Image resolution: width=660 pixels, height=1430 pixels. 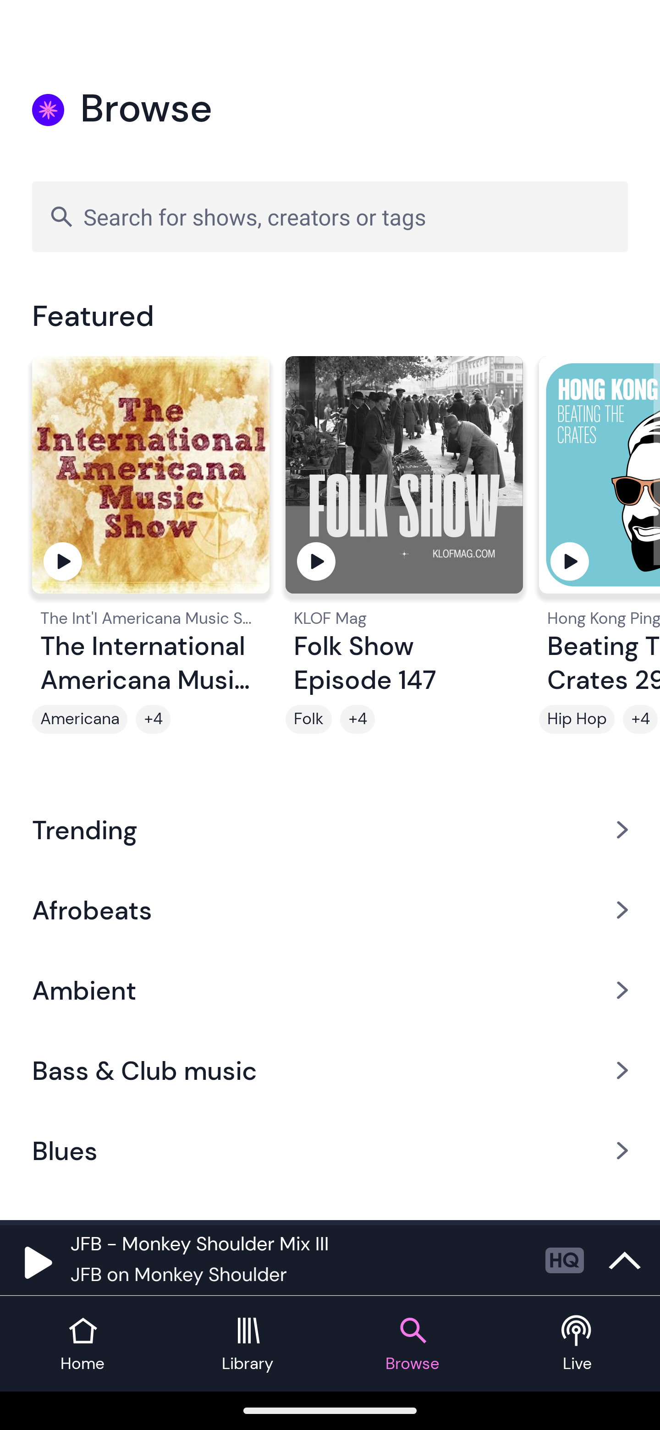 What do you see at coordinates (82, 1344) in the screenshot?
I see `Home tab Home` at bounding box center [82, 1344].